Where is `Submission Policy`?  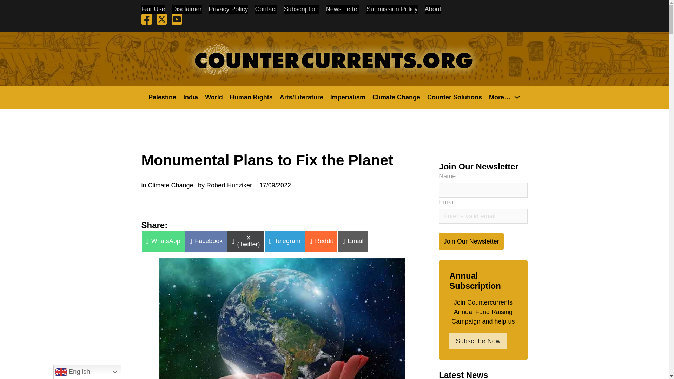
Submission Policy is located at coordinates (392, 9).